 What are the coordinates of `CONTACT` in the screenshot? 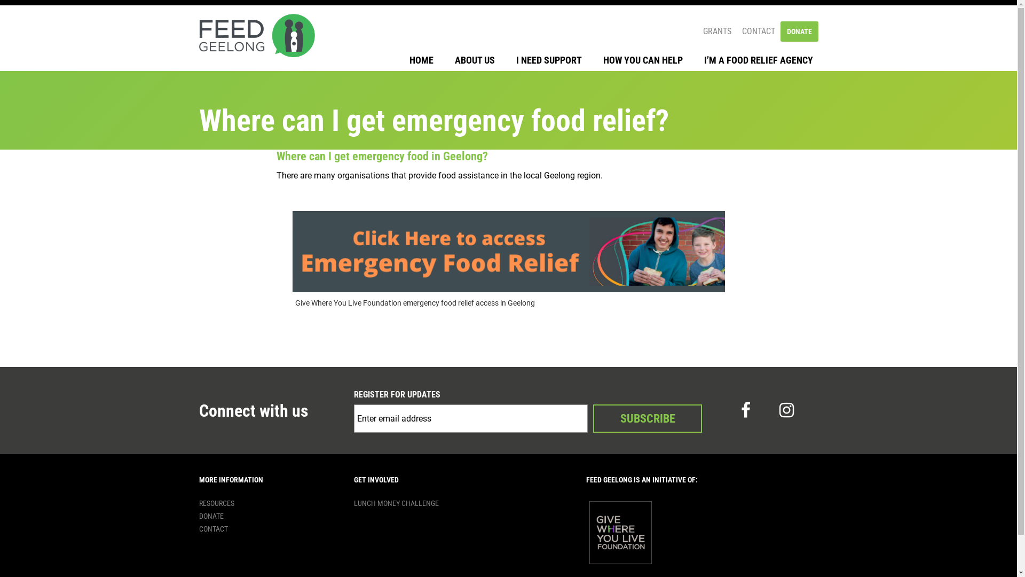 It's located at (213, 529).